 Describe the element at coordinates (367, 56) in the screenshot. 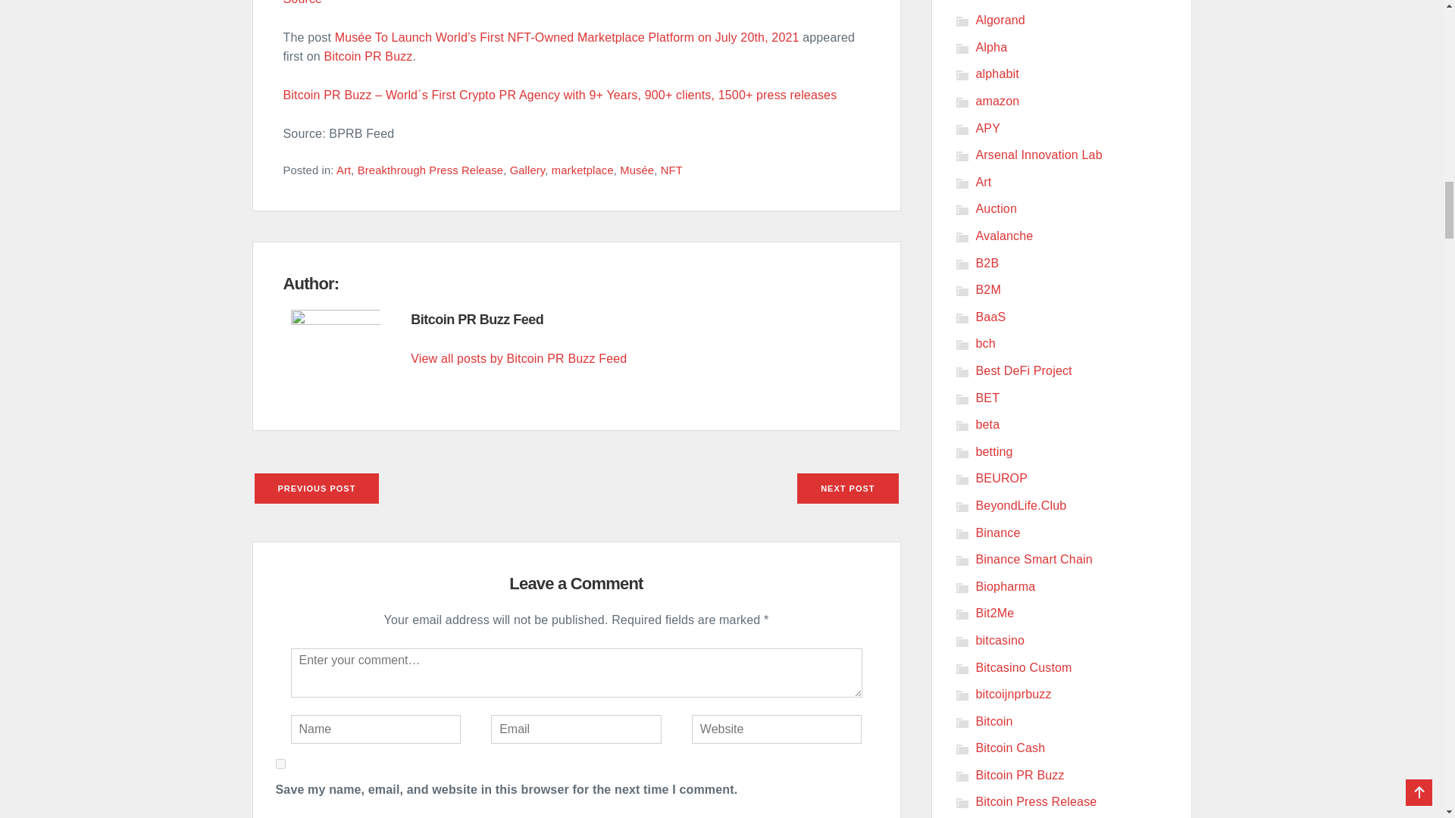

I see `Bitcoin PR Buzz` at that location.